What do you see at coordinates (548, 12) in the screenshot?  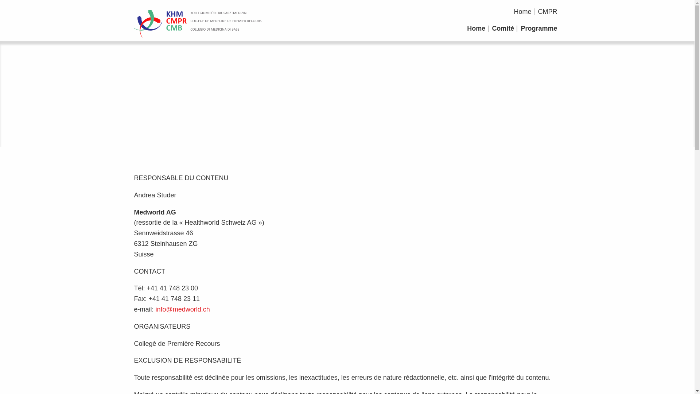 I see `CMPR` at bounding box center [548, 12].